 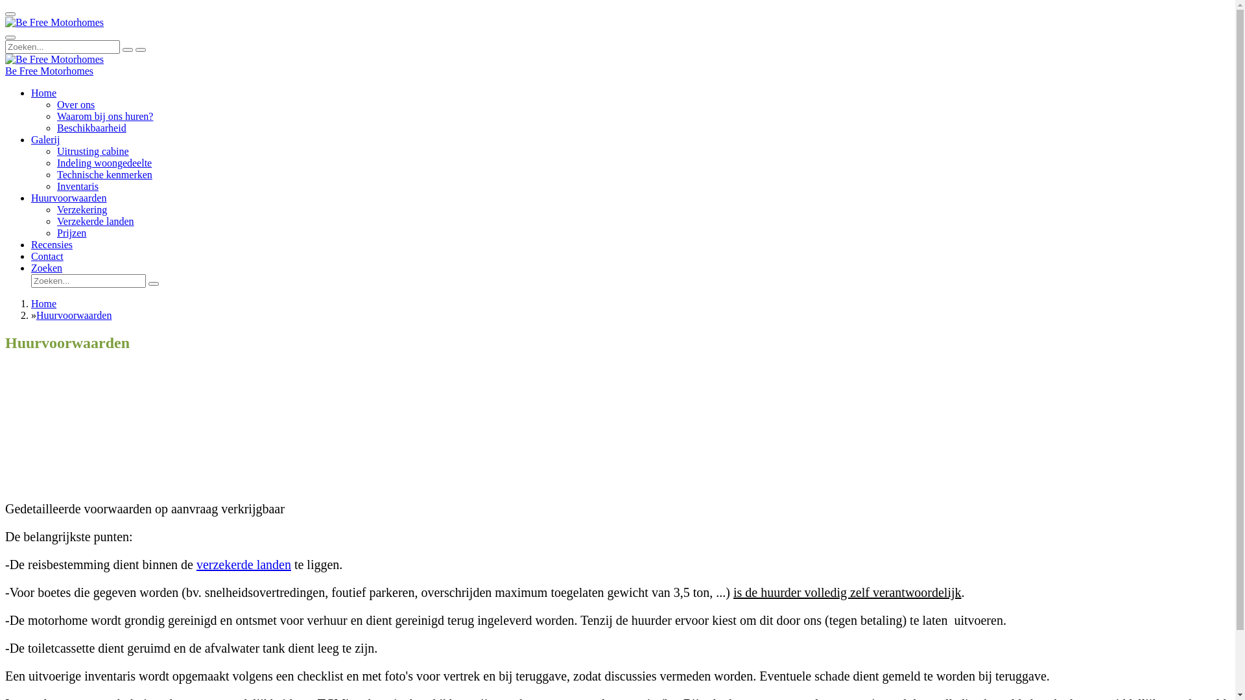 What do you see at coordinates (45, 140) in the screenshot?
I see `Galerij` at bounding box center [45, 140].